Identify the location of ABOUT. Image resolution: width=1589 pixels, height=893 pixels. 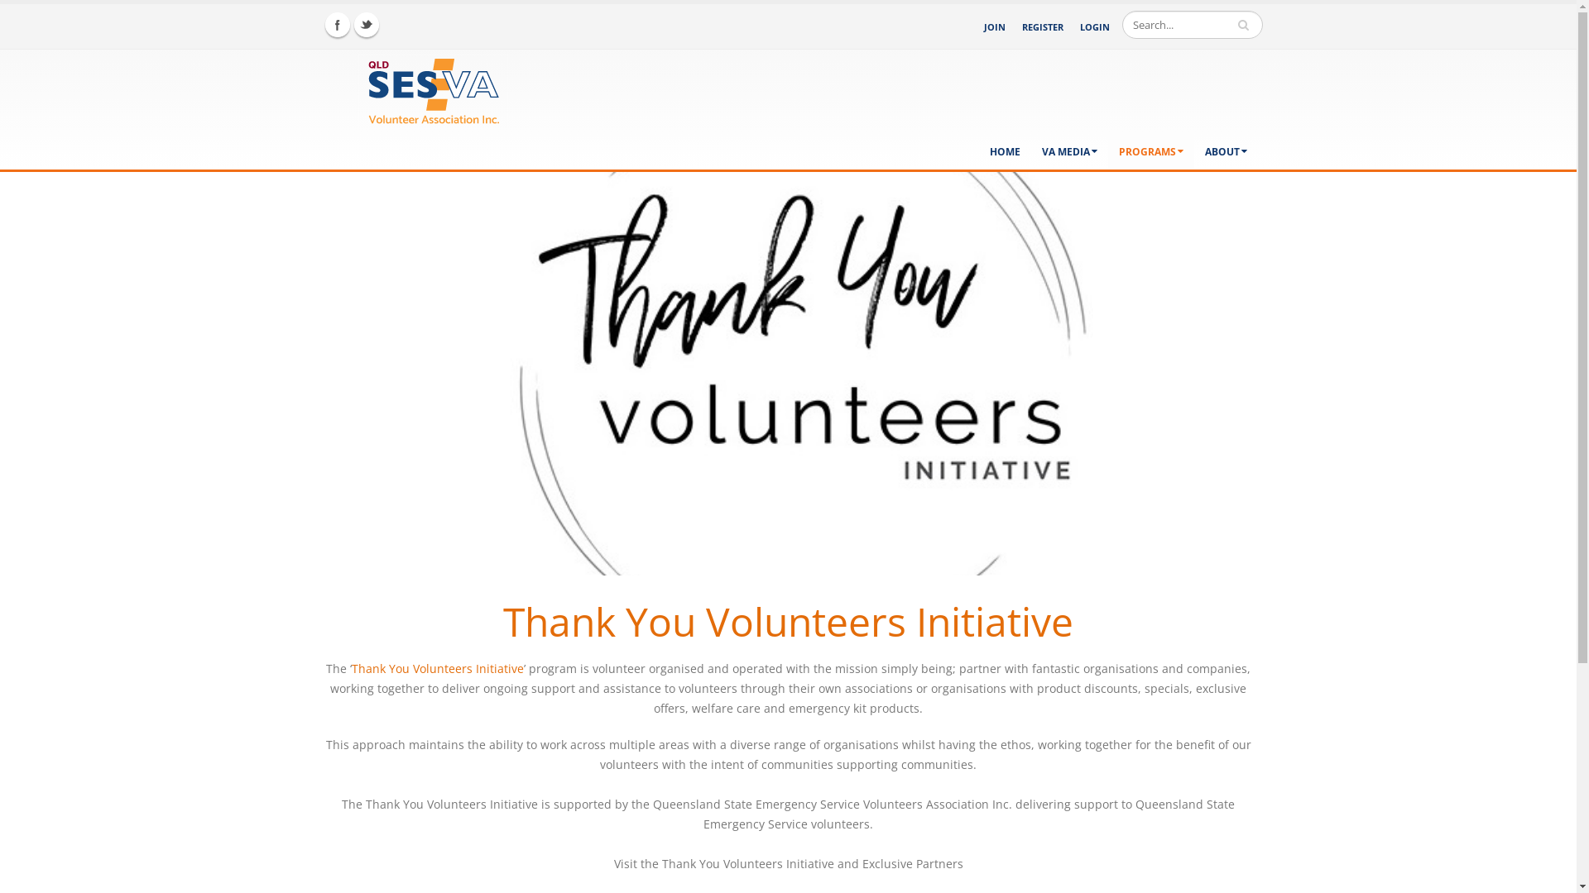
(1225, 150).